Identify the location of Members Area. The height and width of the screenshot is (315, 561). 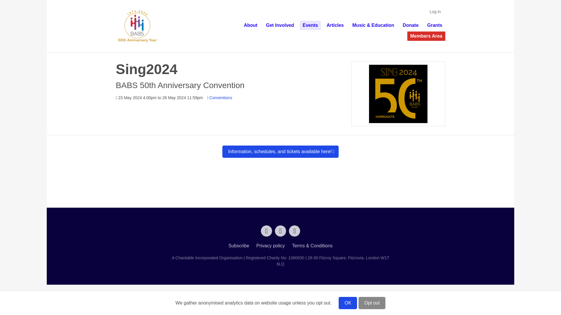
(426, 36).